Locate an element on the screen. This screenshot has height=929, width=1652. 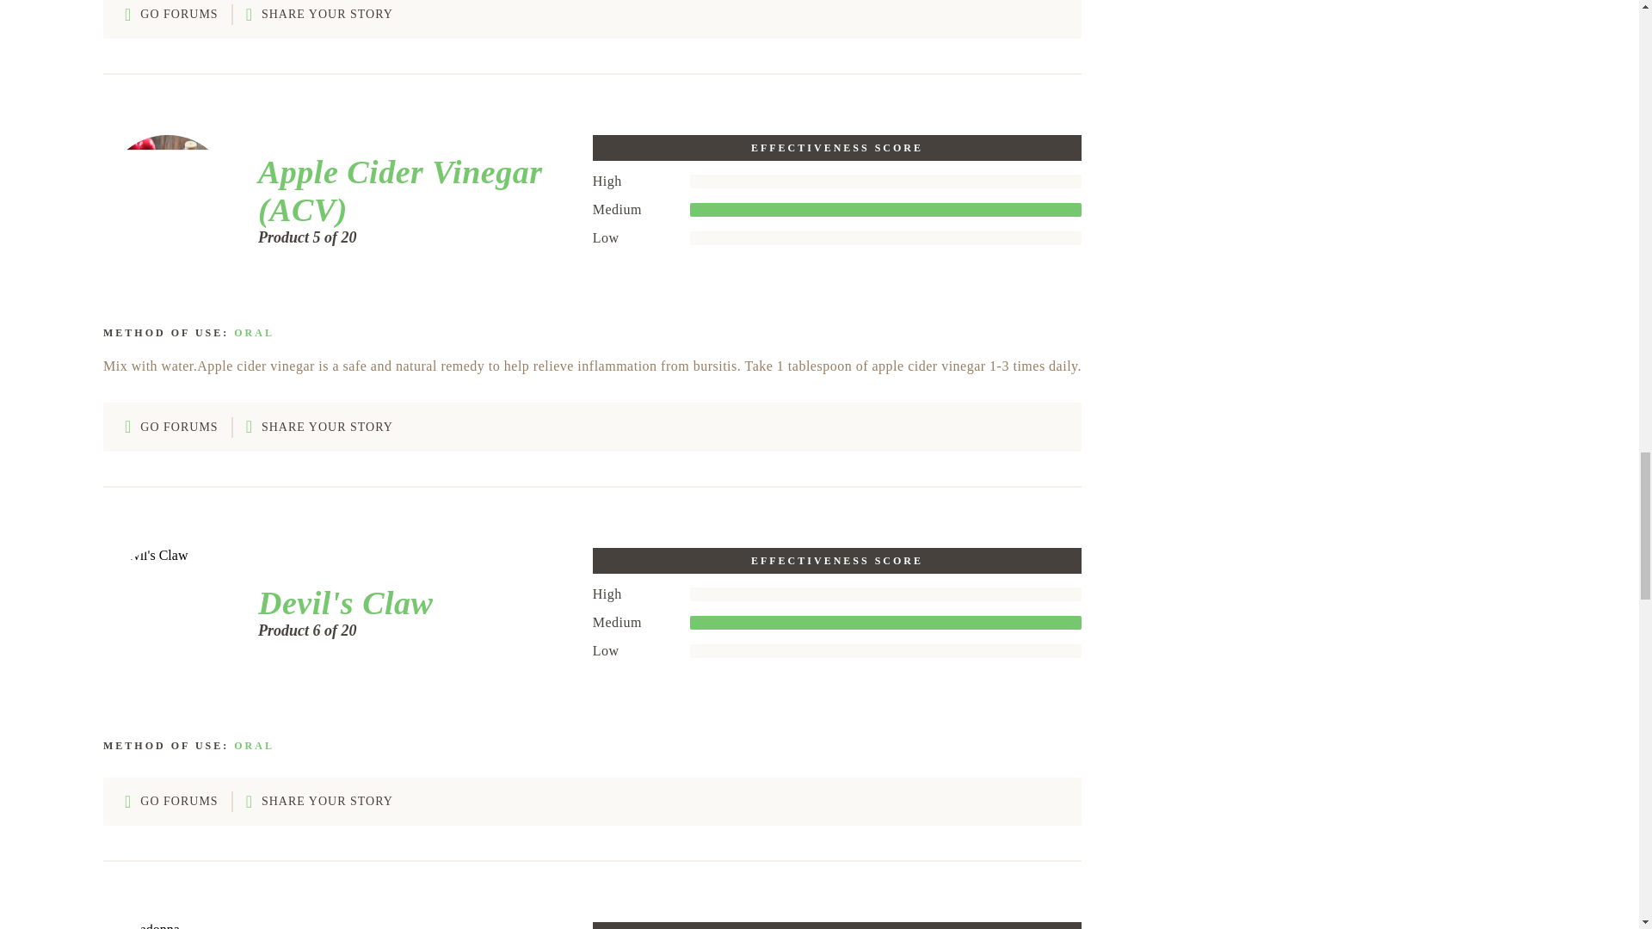
SHARE YOUR STORY is located at coordinates (319, 802).